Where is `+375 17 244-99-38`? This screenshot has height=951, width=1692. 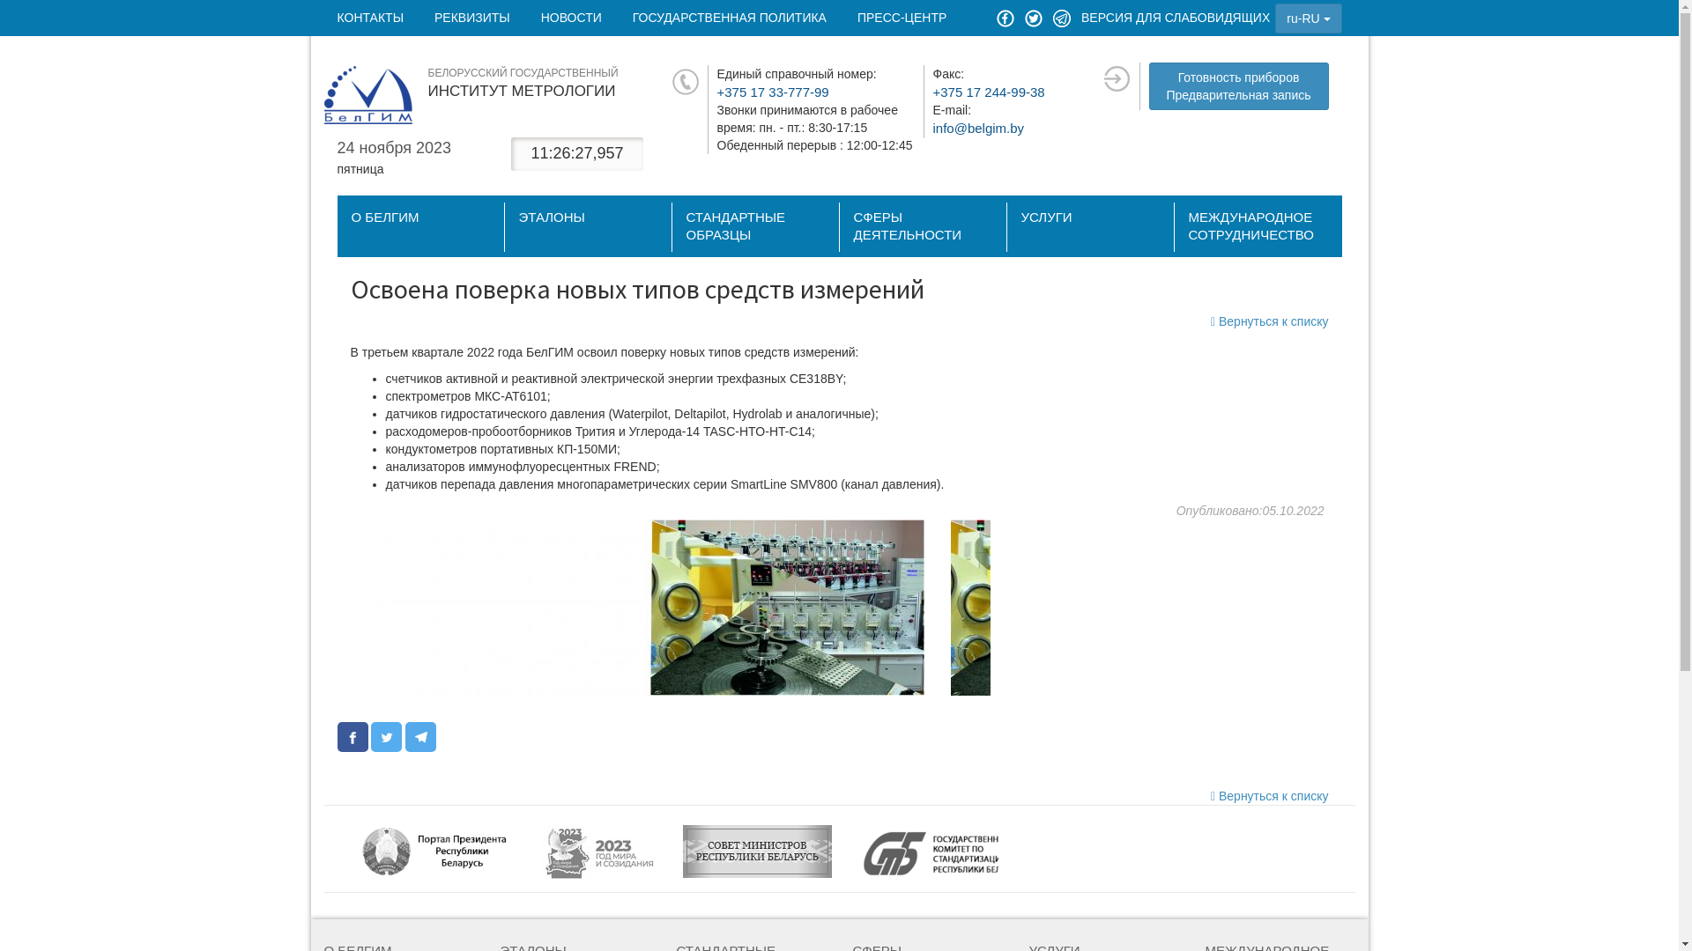 +375 17 244-99-38 is located at coordinates (989, 92).